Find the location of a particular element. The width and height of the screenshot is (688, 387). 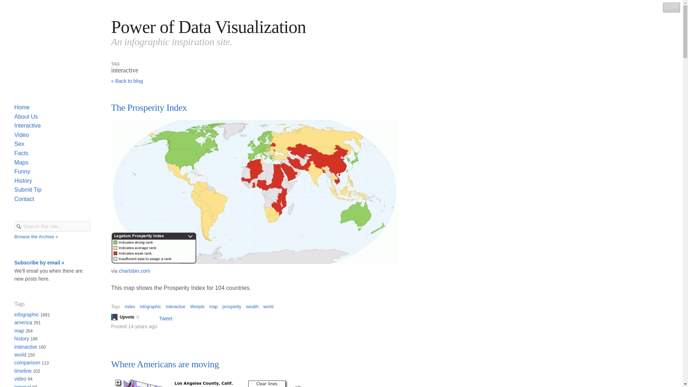

infographic is located at coordinates (150, 306).